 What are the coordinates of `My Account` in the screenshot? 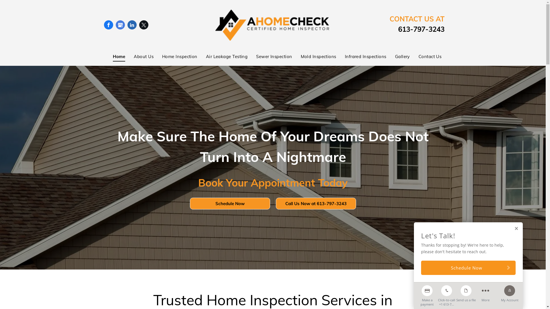 It's located at (510, 292).